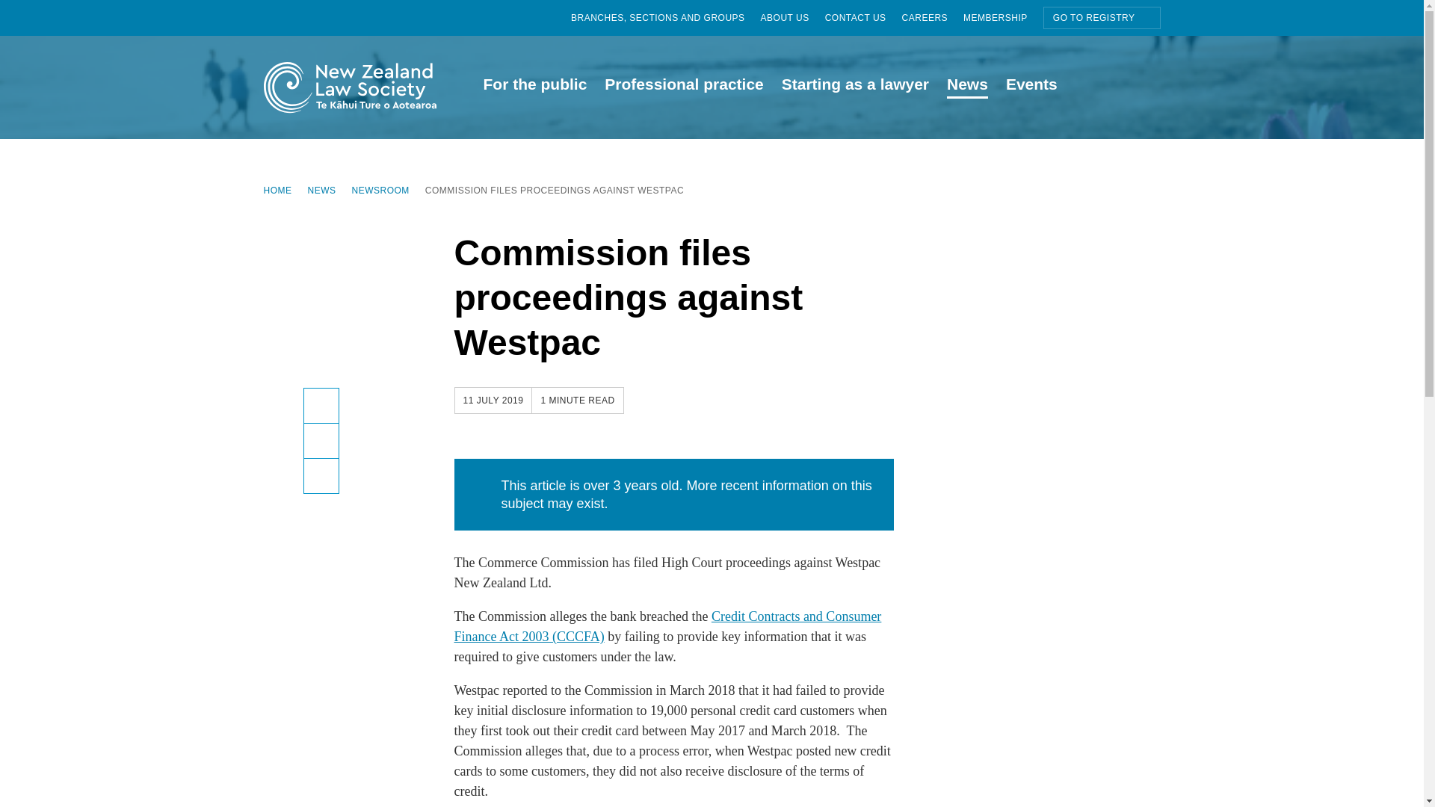 The width and height of the screenshot is (1435, 807). I want to click on CAREERS, so click(933, 18).